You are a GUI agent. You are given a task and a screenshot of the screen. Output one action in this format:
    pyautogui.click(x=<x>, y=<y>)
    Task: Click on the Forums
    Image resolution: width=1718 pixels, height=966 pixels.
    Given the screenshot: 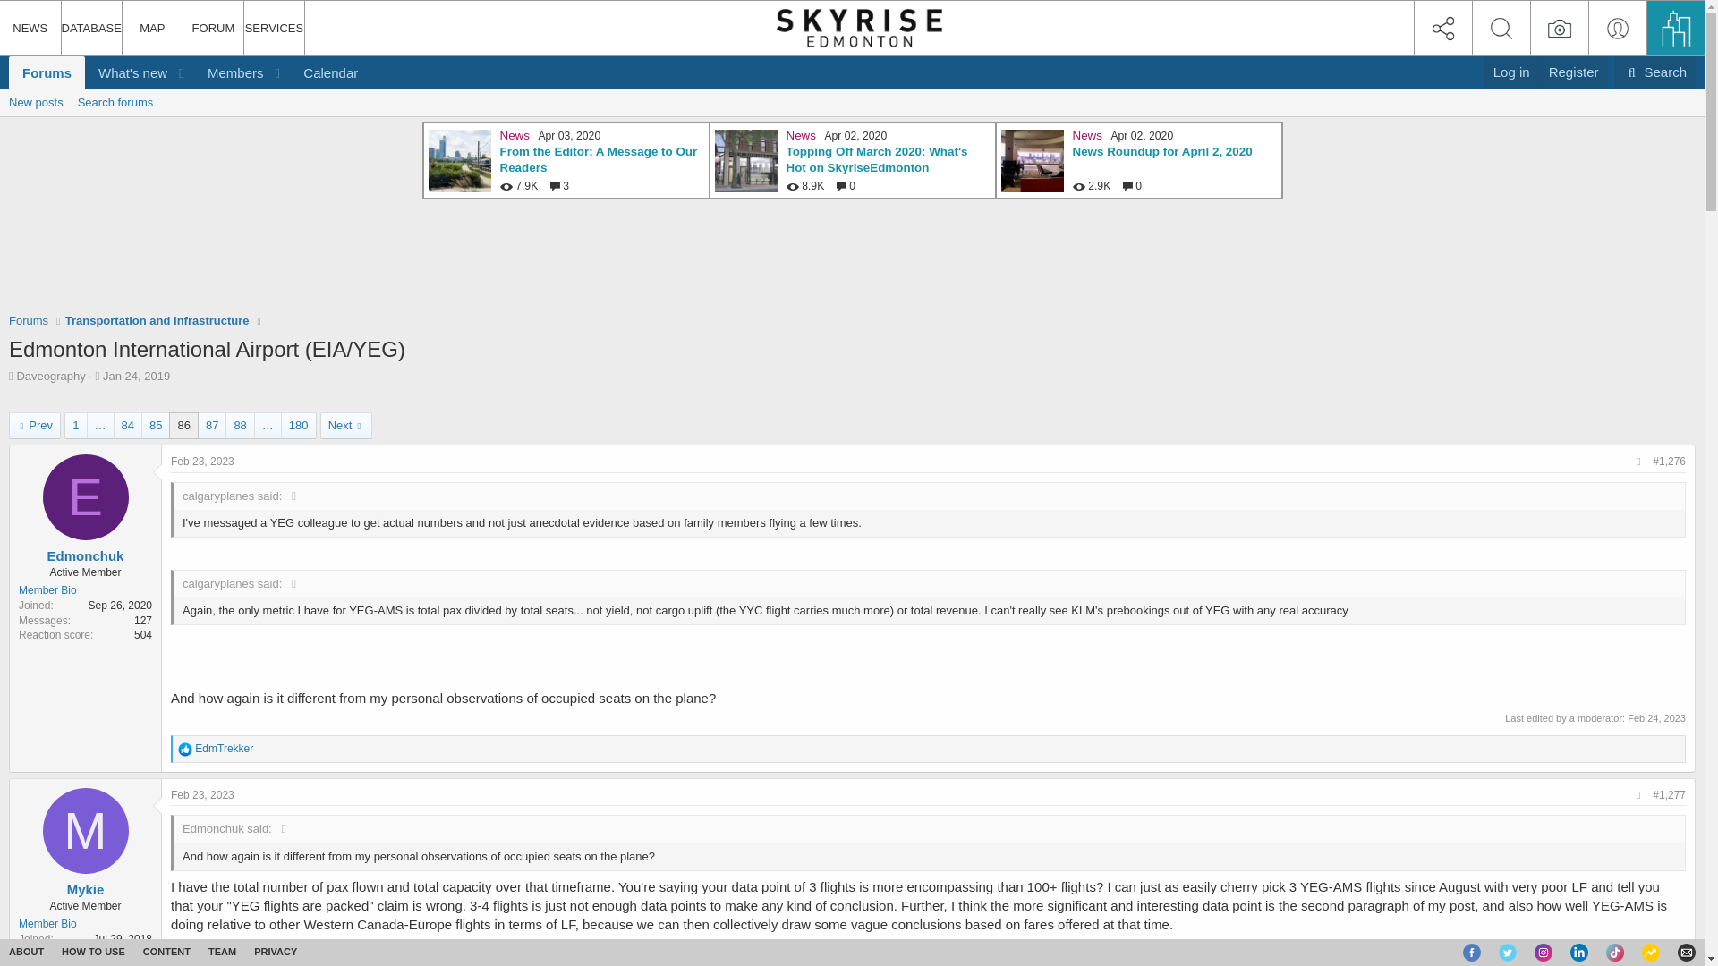 What is the action you would take?
    pyautogui.click(x=115, y=102)
    